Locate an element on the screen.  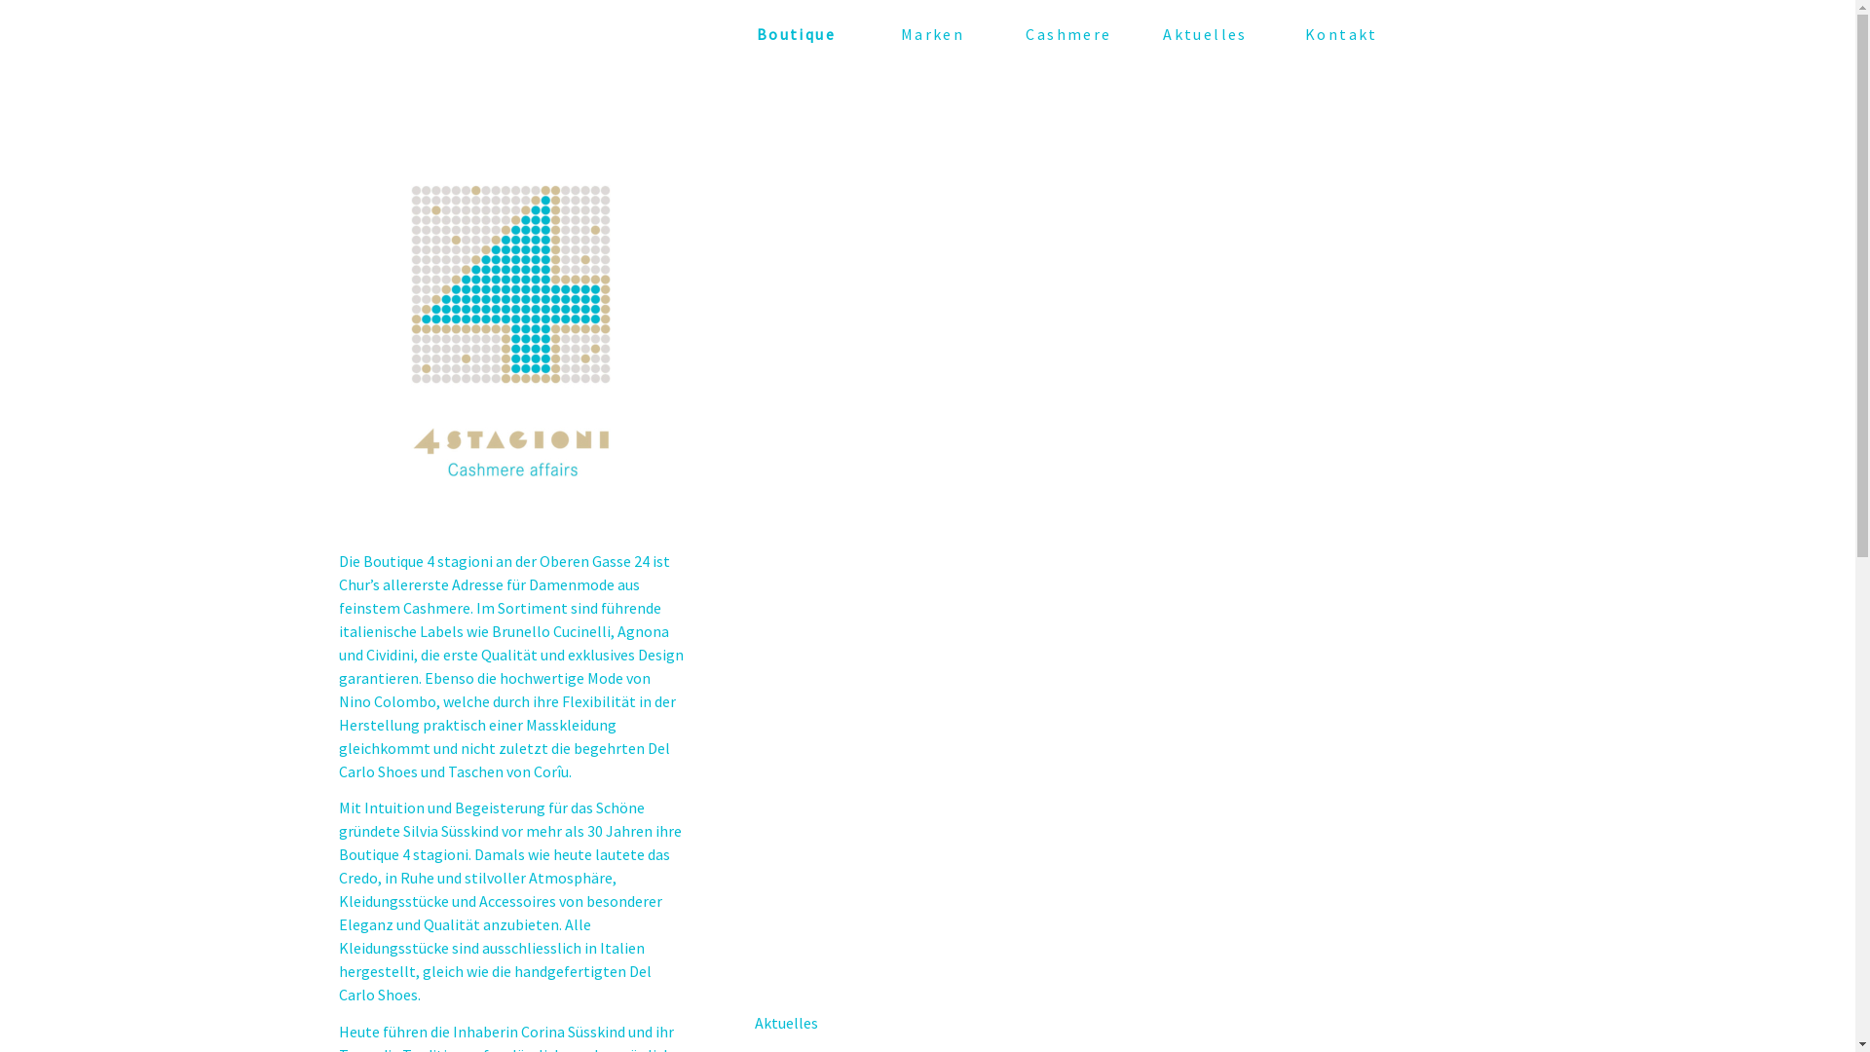
Kontakt is located at coordinates (1342, 34).